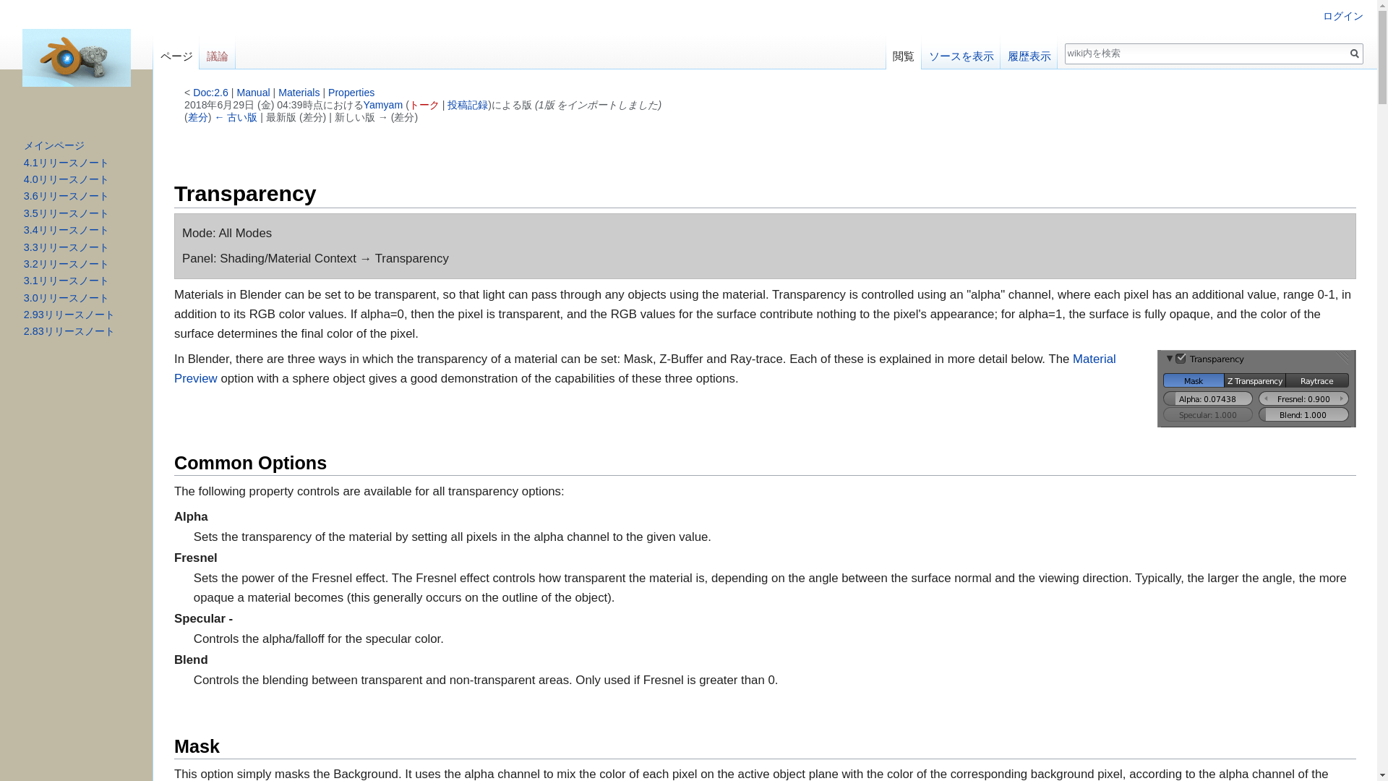 This screenshot has width=1388, height=781. I want to click on Doc:2.6, so click(210, 93).